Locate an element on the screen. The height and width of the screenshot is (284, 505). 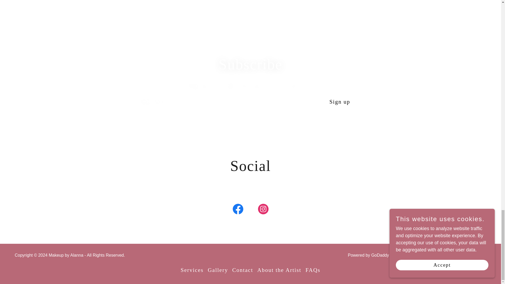
Gallery is located at coordinates (218, 270).